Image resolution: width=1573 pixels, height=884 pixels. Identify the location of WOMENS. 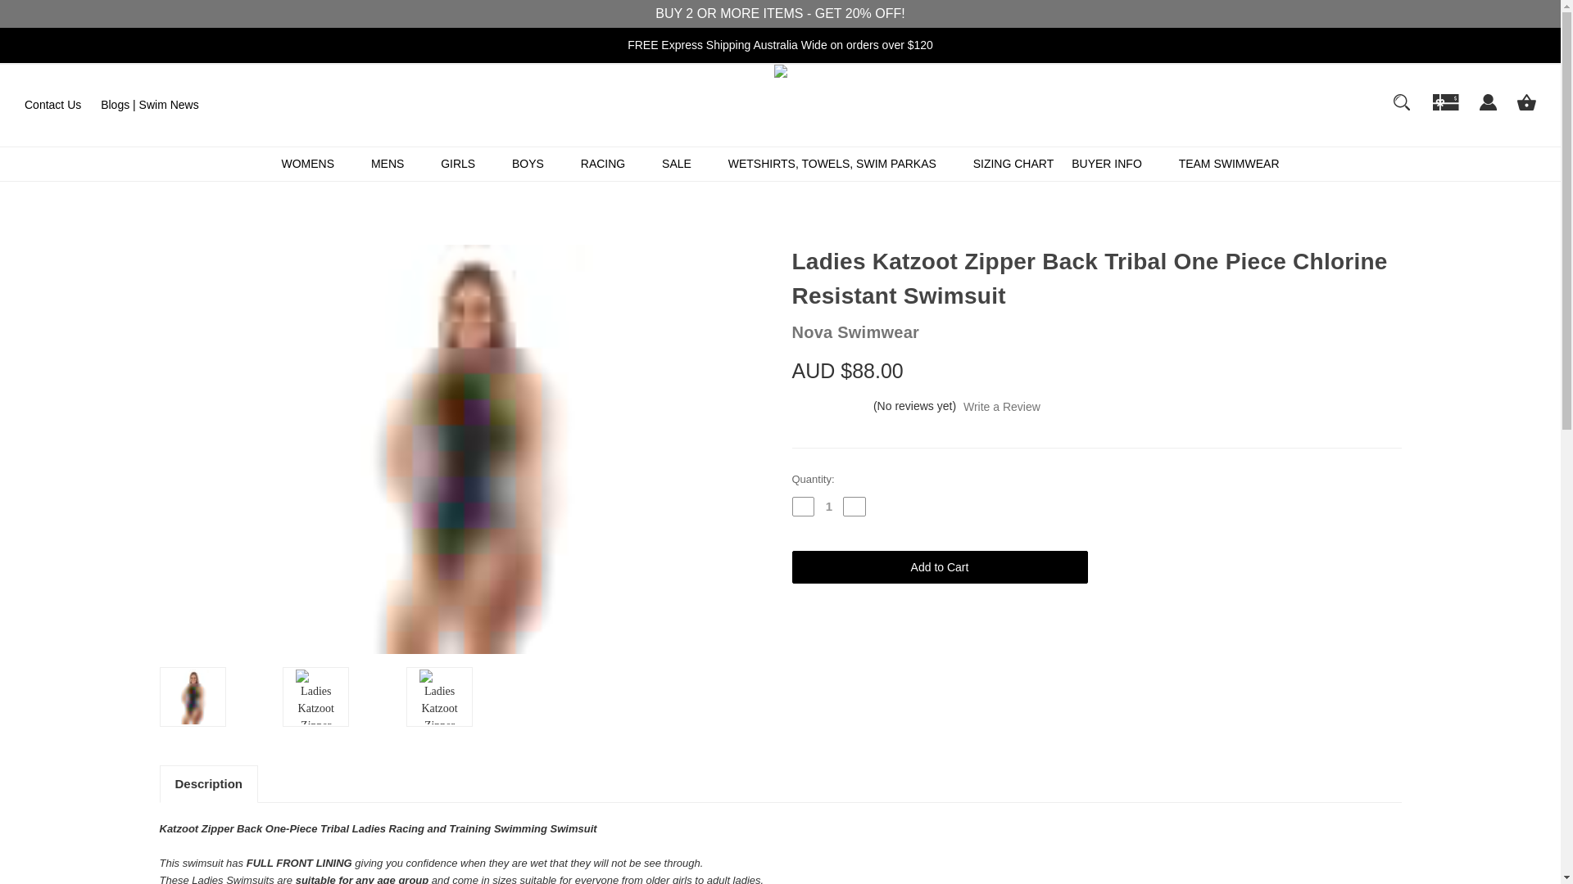
(316, 164).